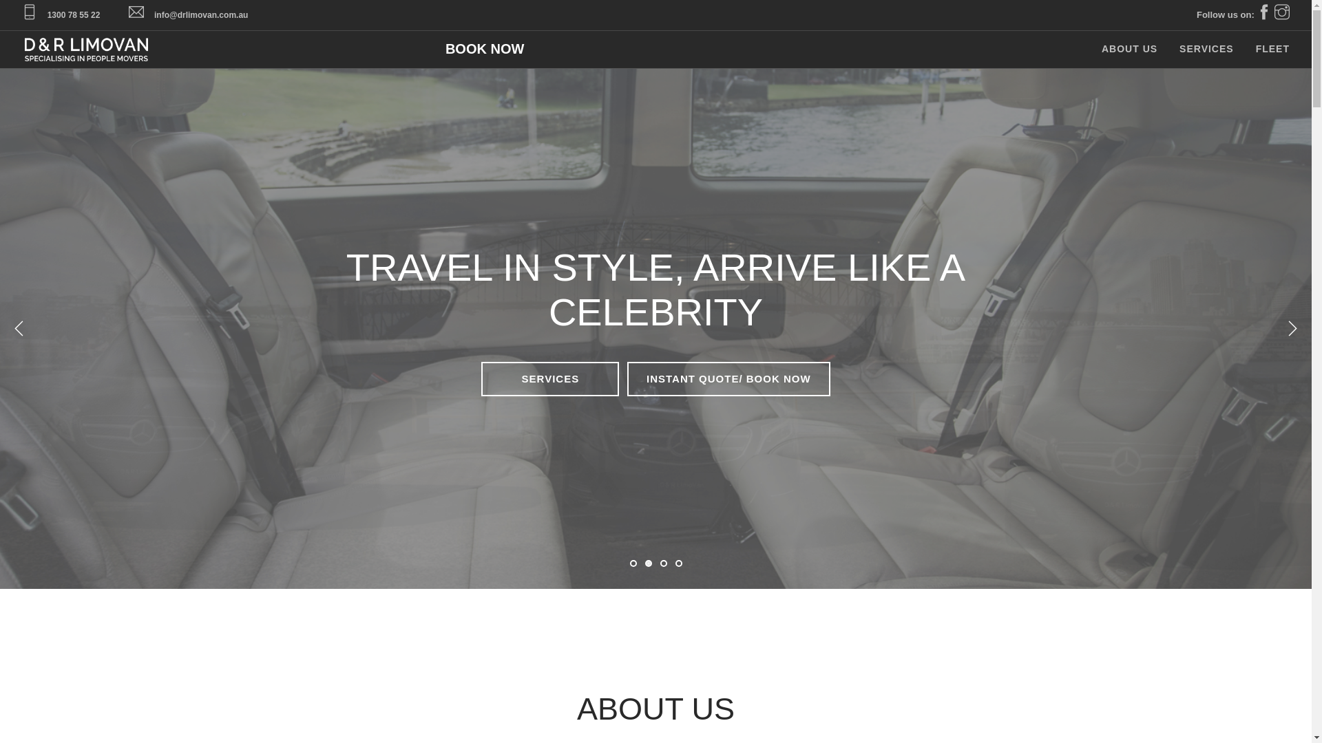  Describe the element at coordinates (663, 563) in the screenshot. I see `3` at that location.